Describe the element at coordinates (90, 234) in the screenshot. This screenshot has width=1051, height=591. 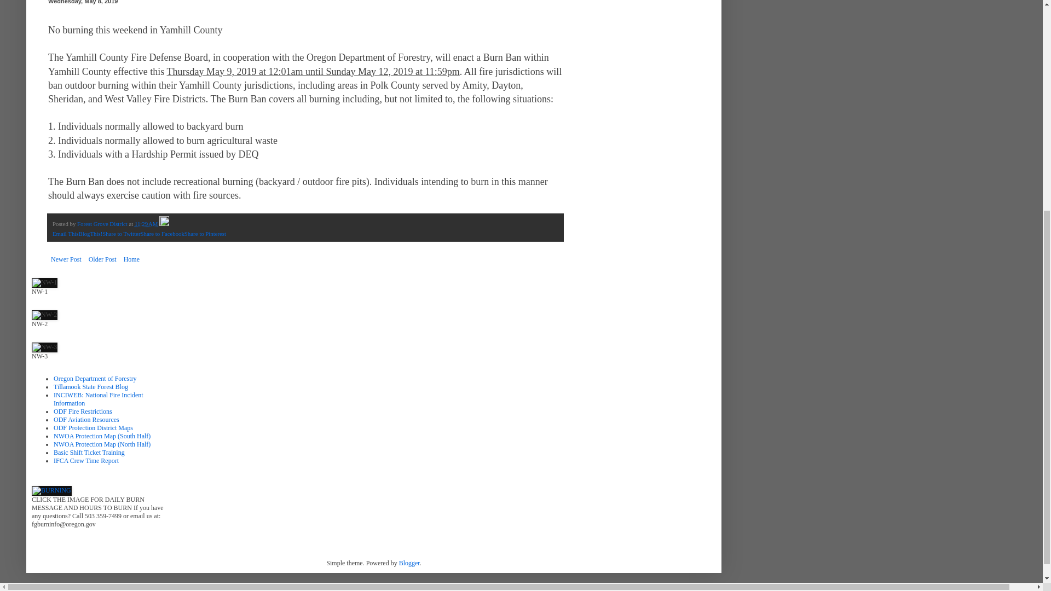
I see `BlogThis!` at that location.